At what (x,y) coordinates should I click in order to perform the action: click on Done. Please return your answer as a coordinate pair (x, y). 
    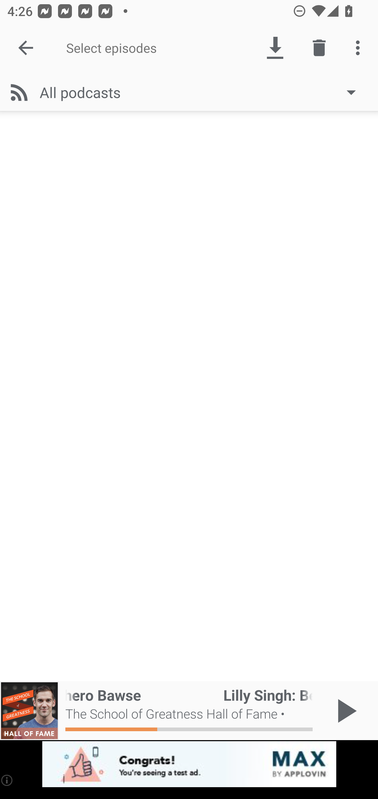
    Looking at the image, I should click on (26, 48).